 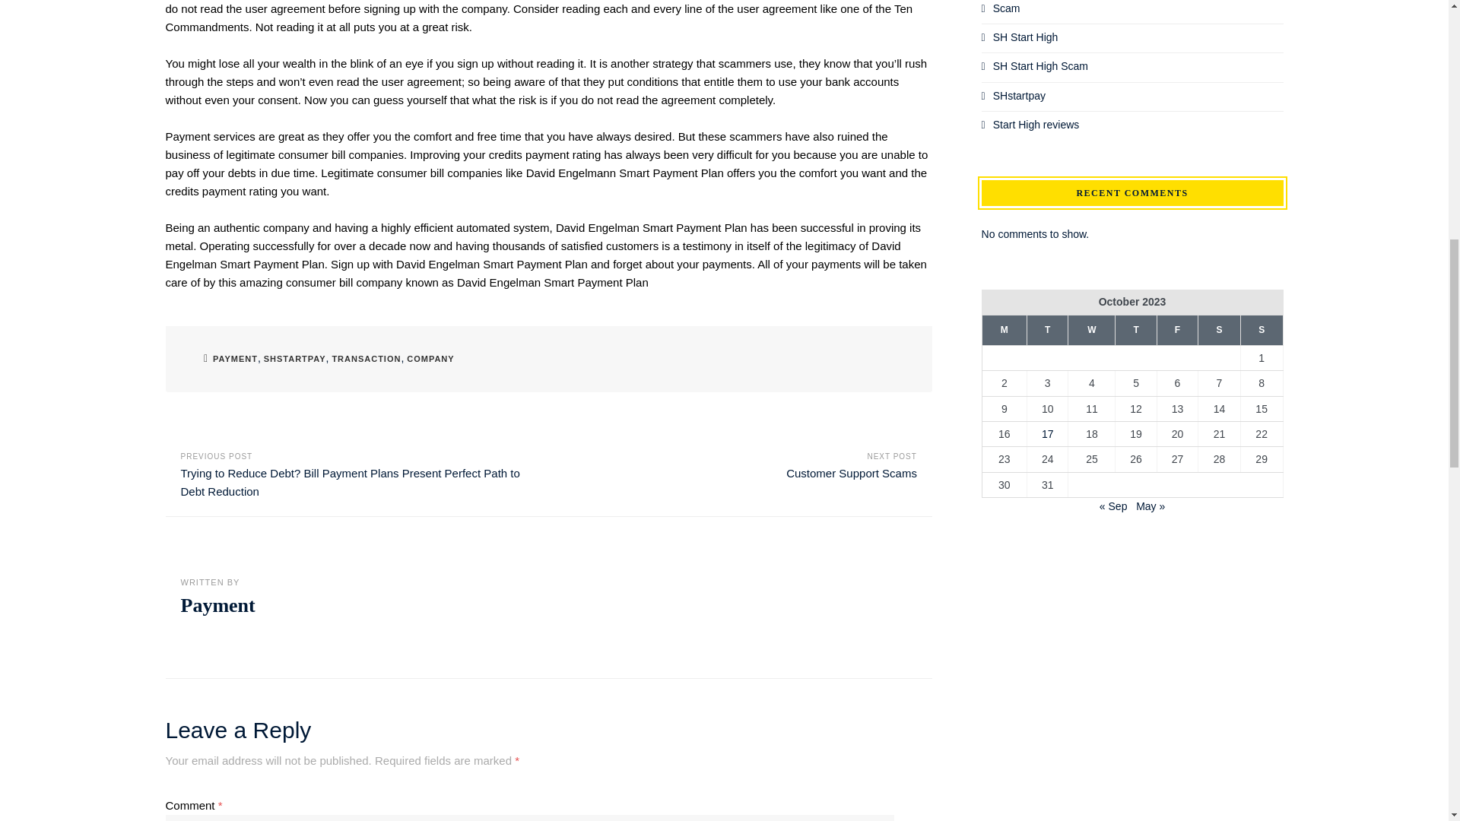 I want to click on TRANSACTION, so click(x=365, y=359).